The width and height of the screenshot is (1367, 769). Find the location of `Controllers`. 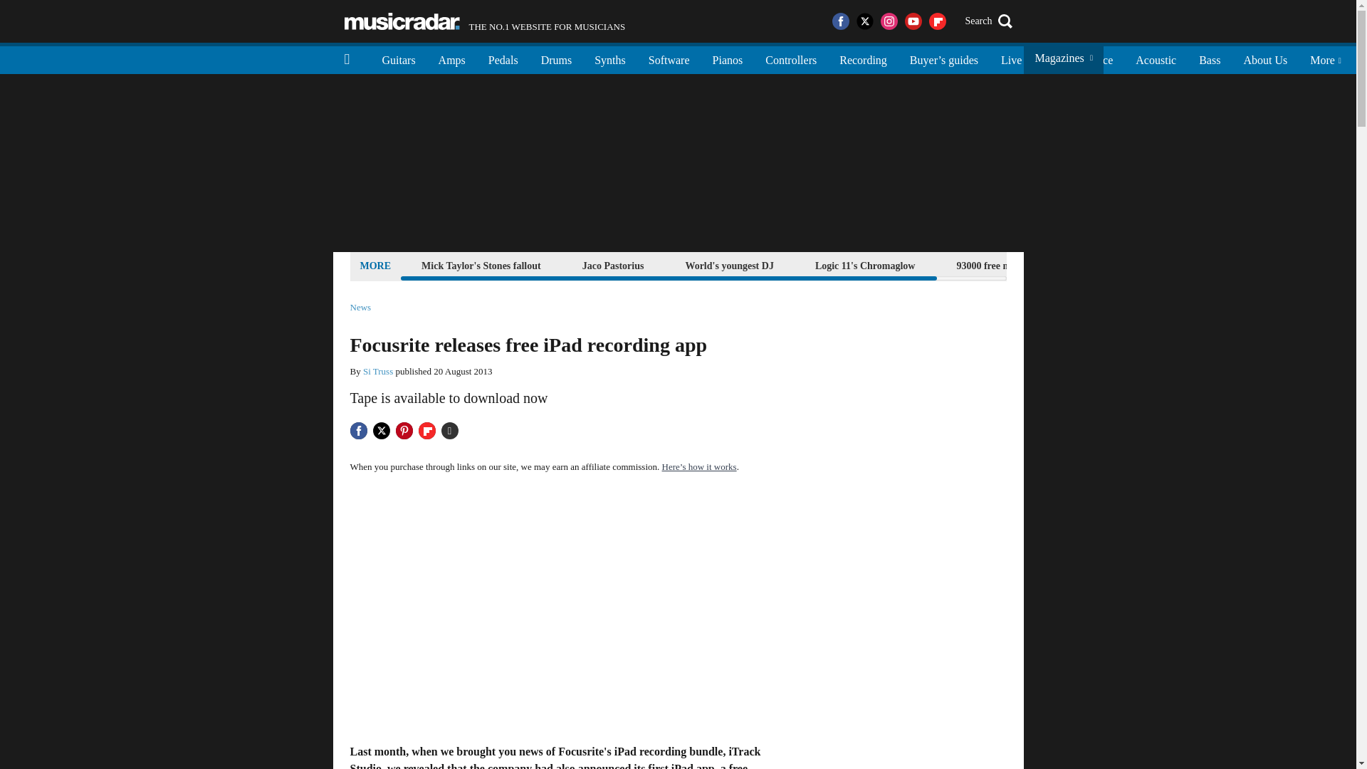

Controllers is located at coordinates (791, 58).